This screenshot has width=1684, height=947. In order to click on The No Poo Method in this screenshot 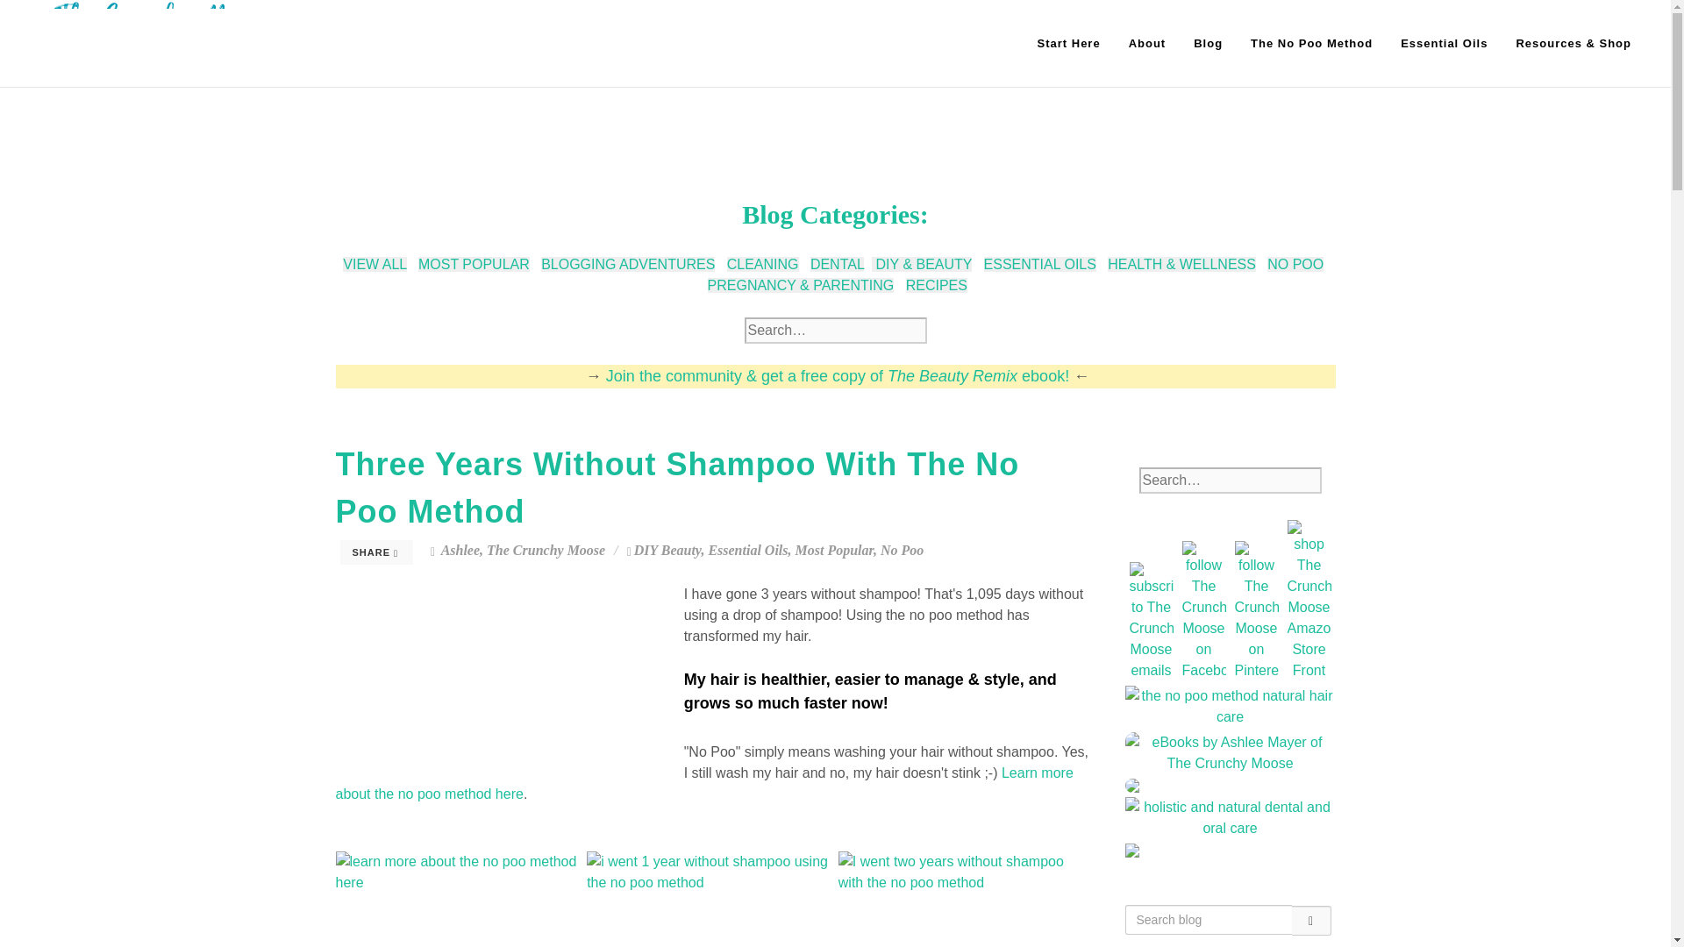, I will do `click(1312, 44)`.